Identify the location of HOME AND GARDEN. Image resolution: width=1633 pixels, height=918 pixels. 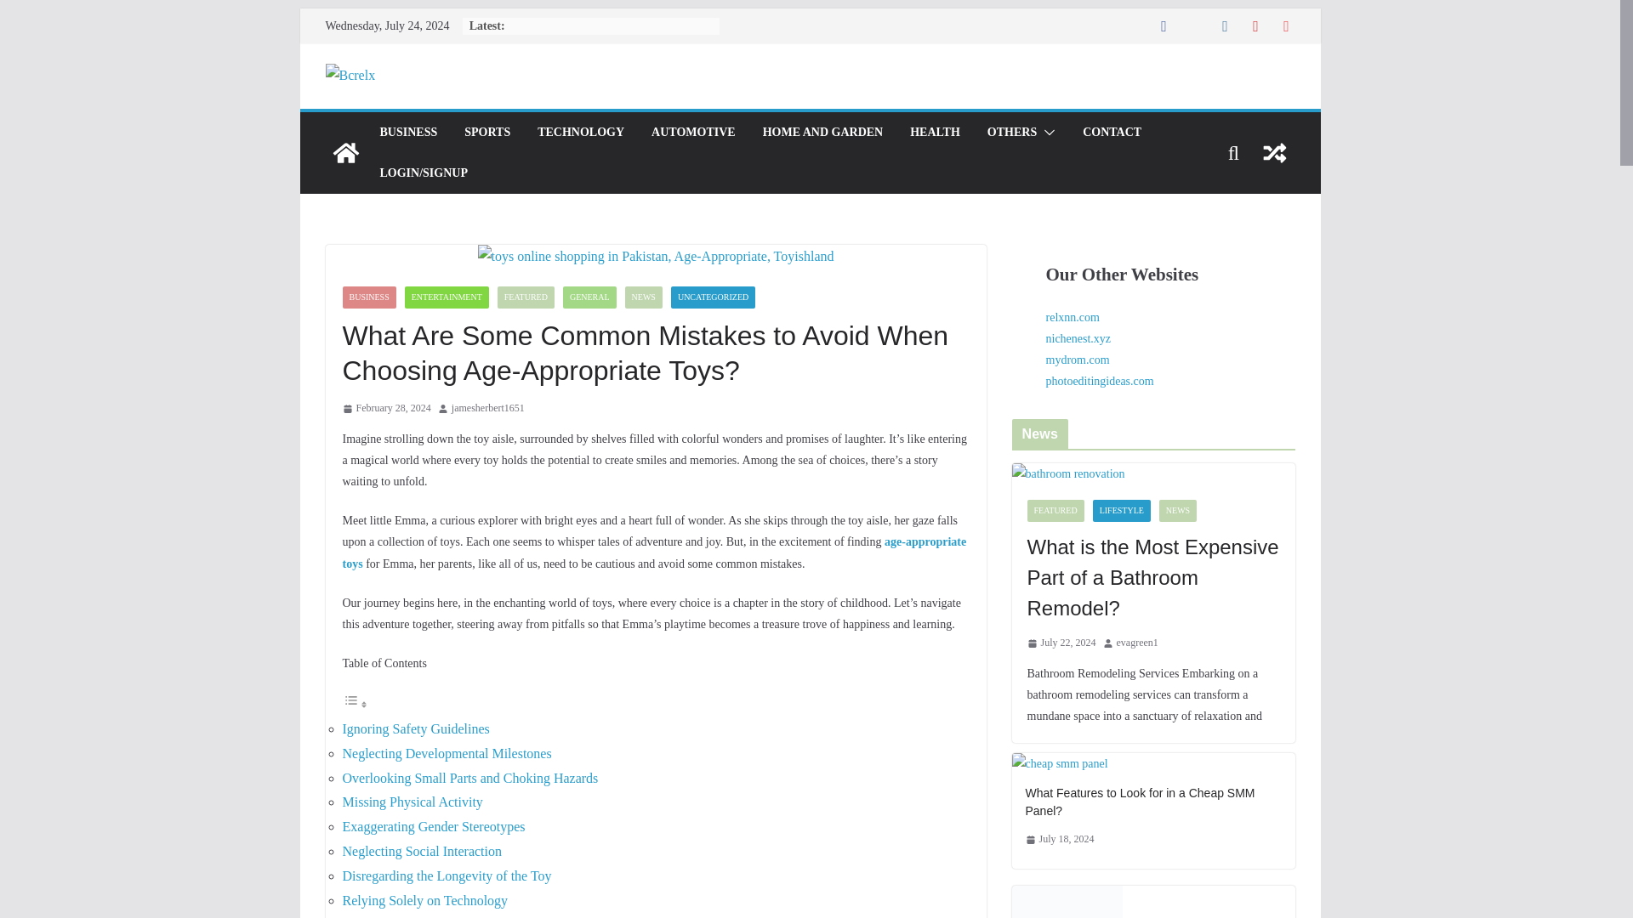
(822, 132).